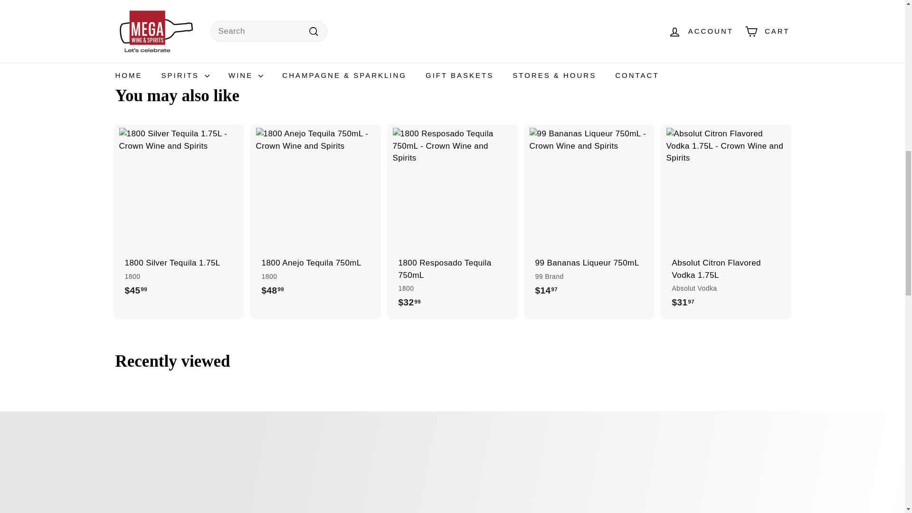  What do you see at coordinates (430, 34) in the screenshot?
I see `Share on Facebook` at bounding box center [430, 34].